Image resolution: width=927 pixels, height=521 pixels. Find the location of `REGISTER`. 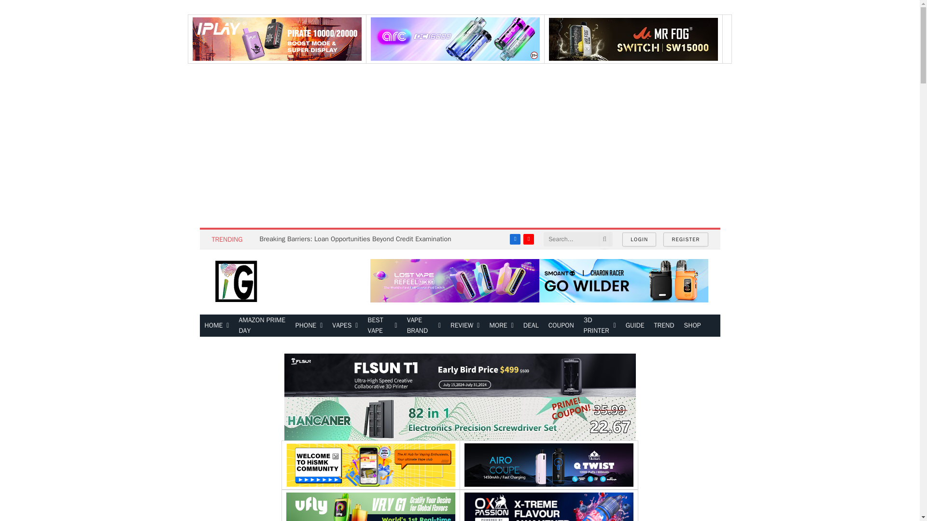

REGISTER is located at coordinates (686, 239).